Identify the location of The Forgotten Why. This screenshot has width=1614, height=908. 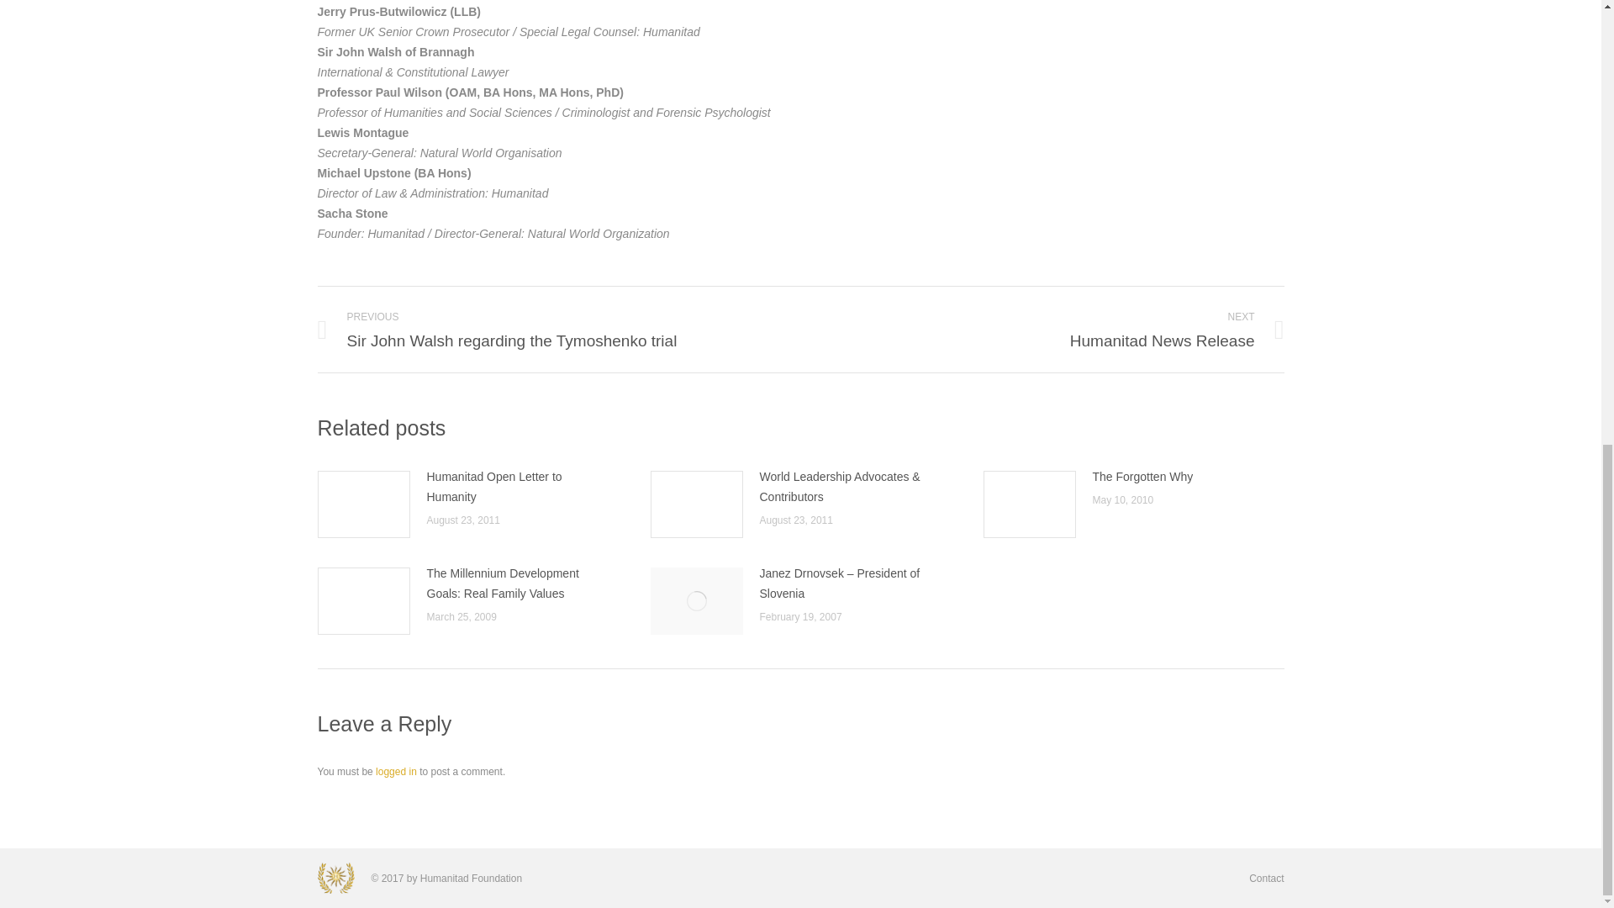
(1054, 330).